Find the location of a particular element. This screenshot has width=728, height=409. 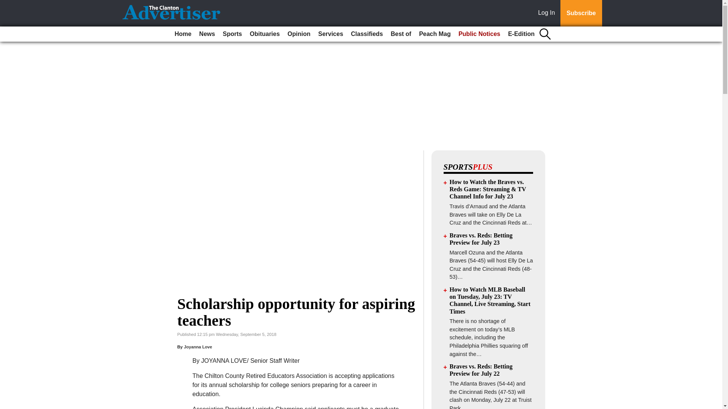

Obituaries is located at coordinates (265, 34).